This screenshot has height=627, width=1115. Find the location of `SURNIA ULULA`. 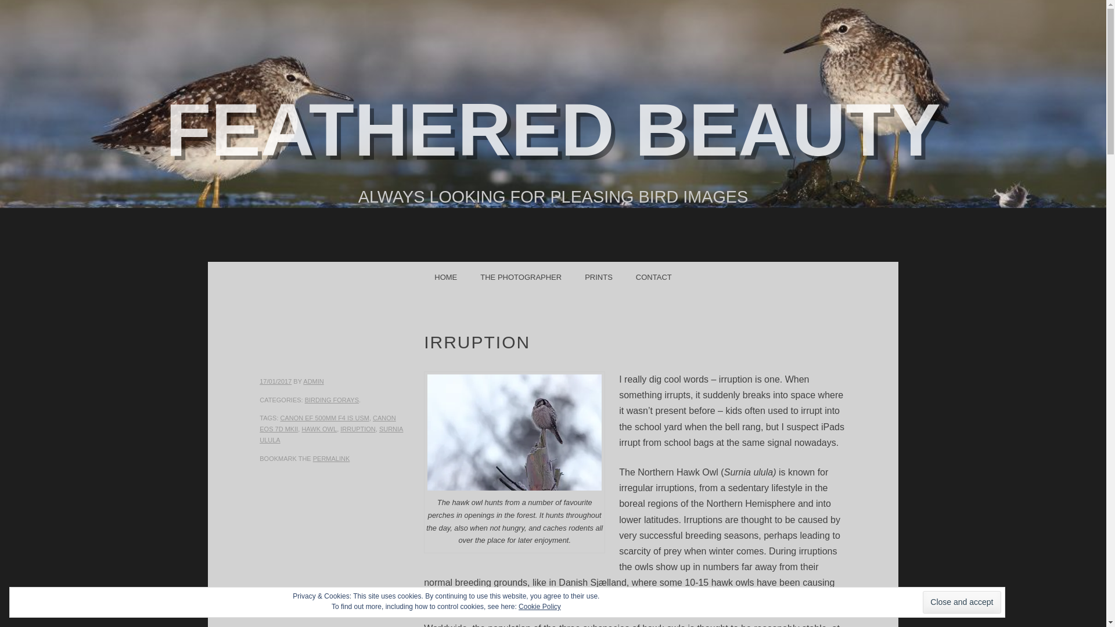

SURNIA ULULA is located at coordinates (331, 434).